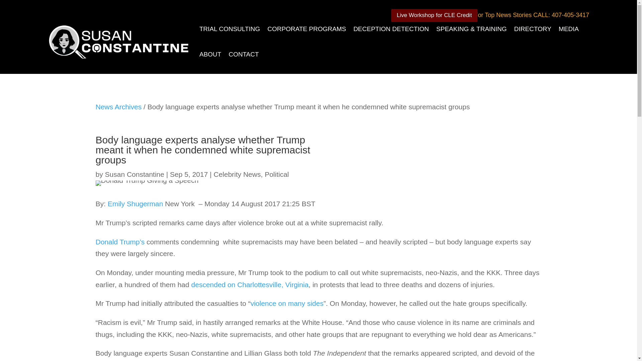 Image resolution: width=642 pixels, height=361 pixels. What do you see at coordinates (277, 174) in the screenshot?
I see `Political` at bounding box center [277, 174].